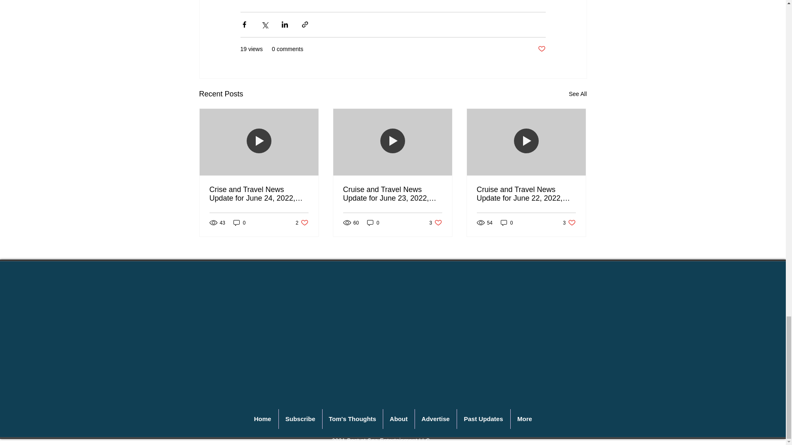 Image resolution: width=792 pixels, height=445 pixels. What do you see at coordinates (398, 419) in the screenshot?
I see `About` at bounding box center [398, 419].